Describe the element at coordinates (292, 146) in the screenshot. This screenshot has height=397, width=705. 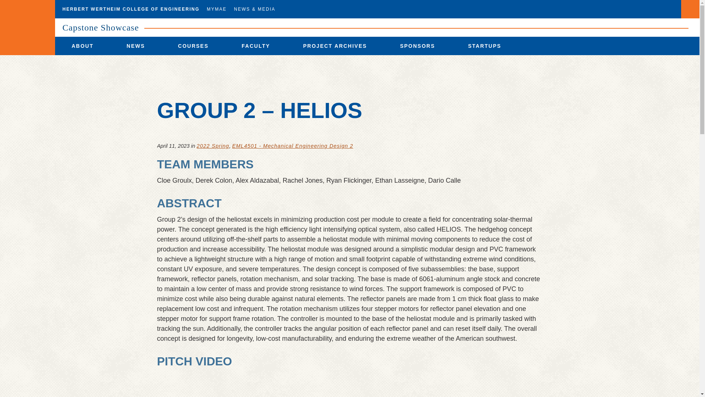
I see `EML4501 - Mechanical Engineering Design 2` at that location.